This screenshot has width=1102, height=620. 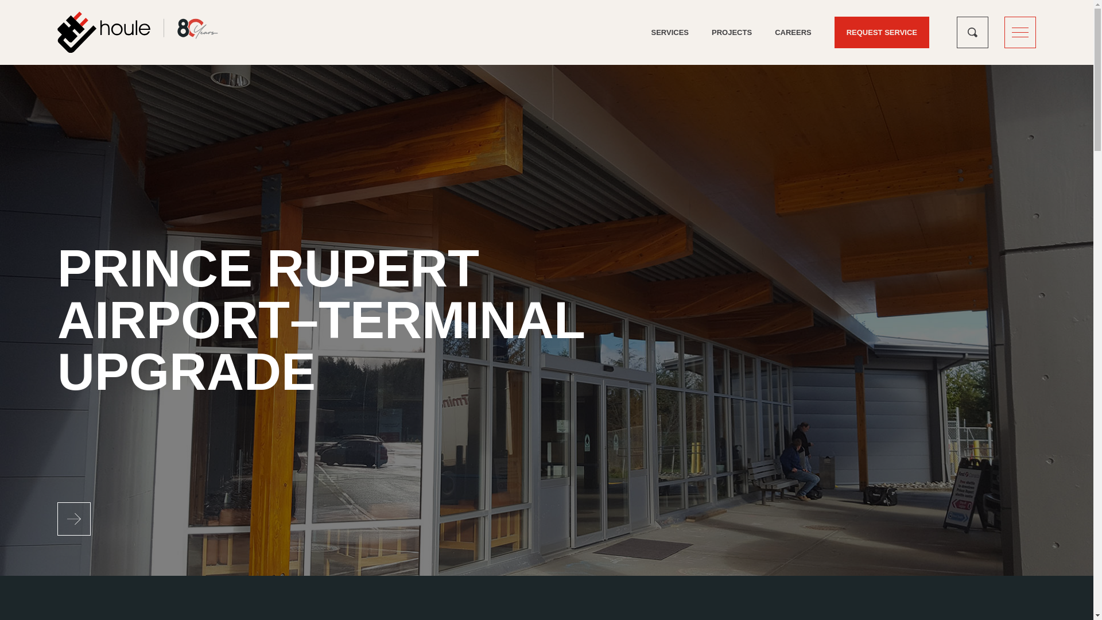 I want to click on PROJECTS, so click(x=731, y=32).